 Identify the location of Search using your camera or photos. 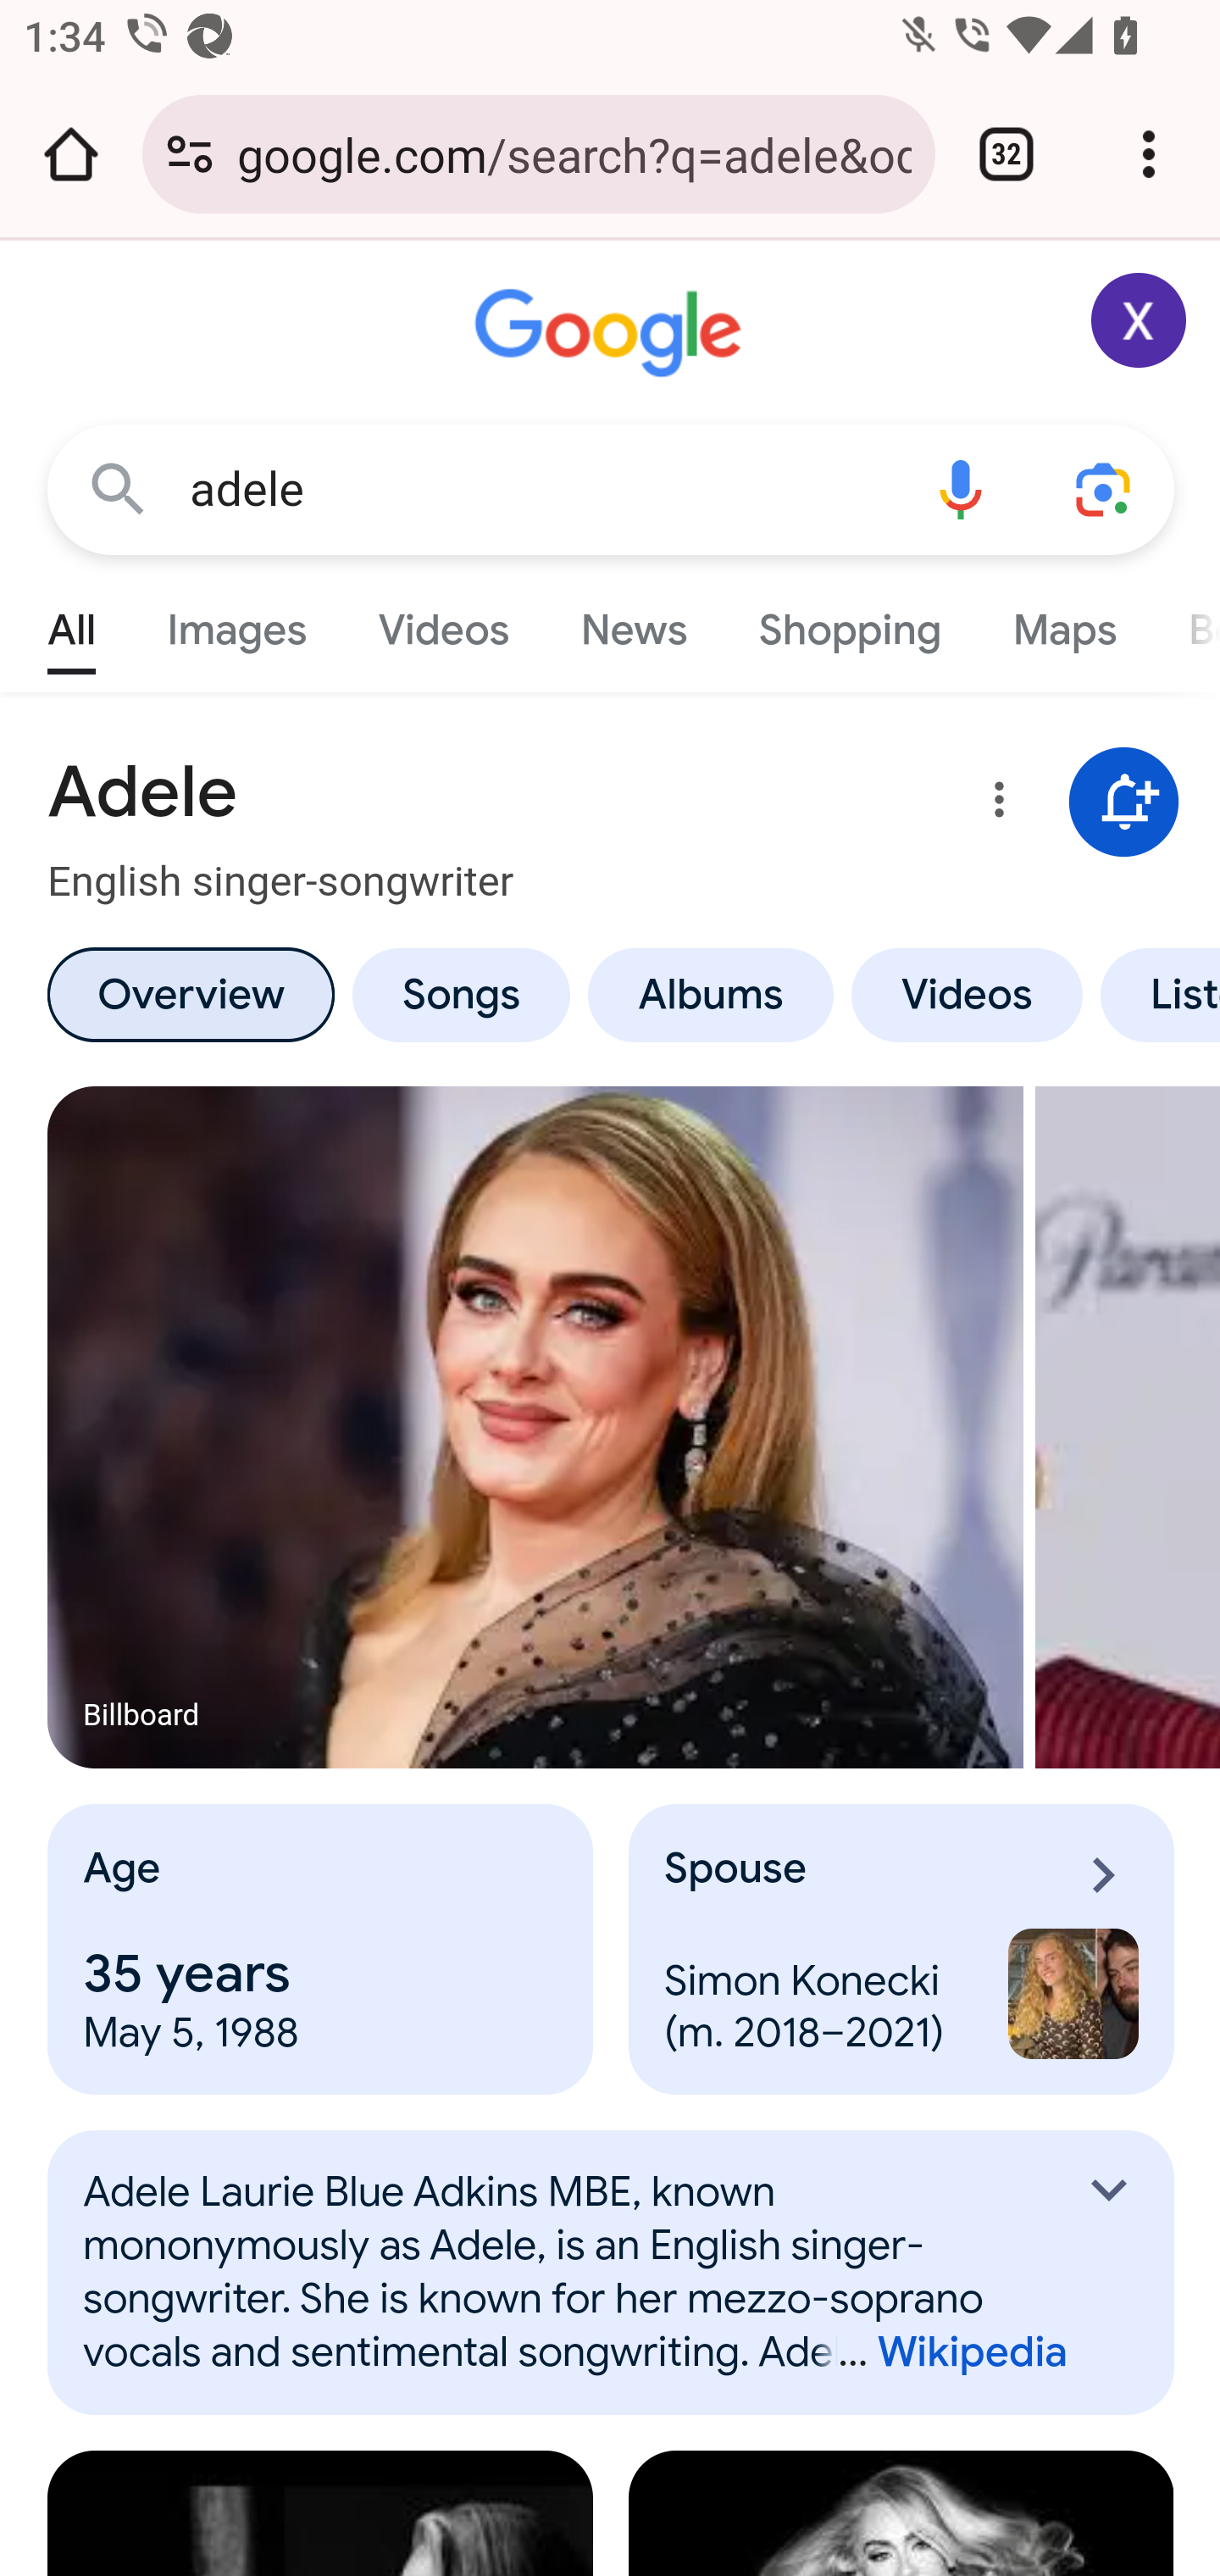
(1105, 488).